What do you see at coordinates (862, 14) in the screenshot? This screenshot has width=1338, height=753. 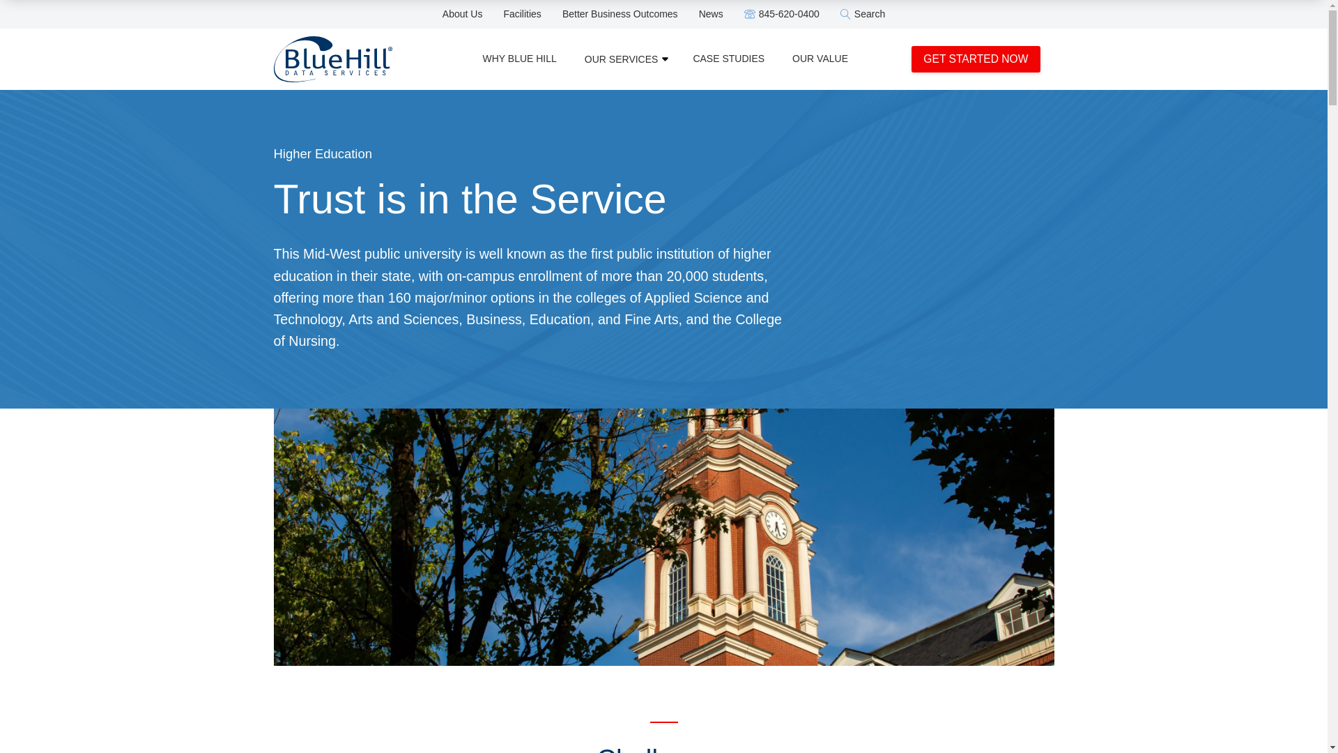 I see `Search` at bounding box center [862, 14].